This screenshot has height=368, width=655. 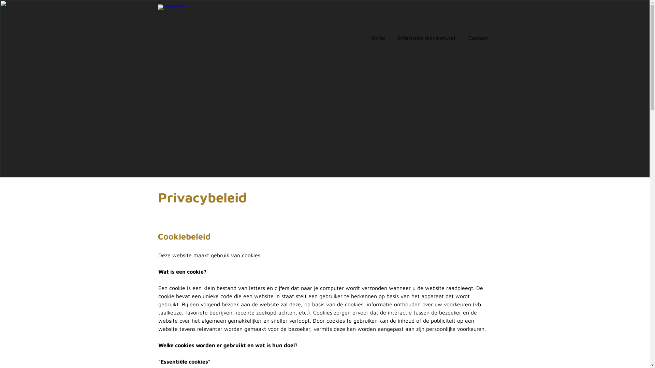 I want to click on Contact, so click(x=478, y=39).